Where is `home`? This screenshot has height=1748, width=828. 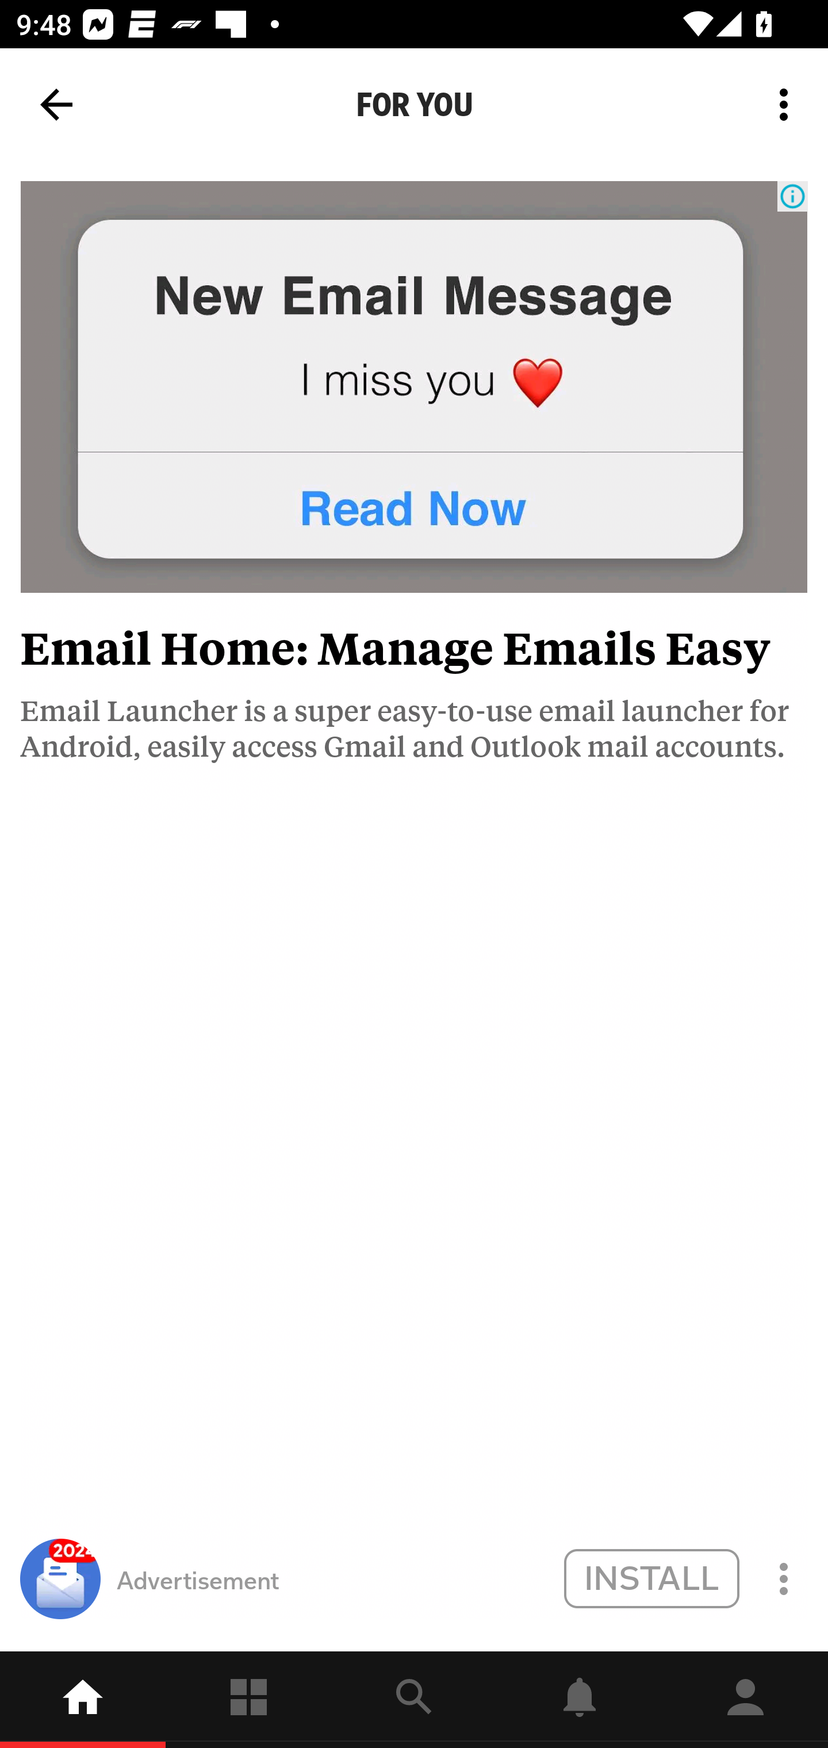
home is located at coordinates (83, 1700).